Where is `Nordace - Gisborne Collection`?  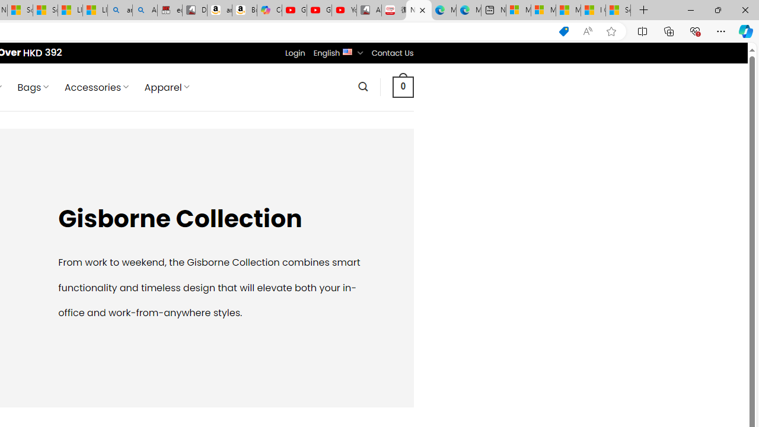
Nordace - Gisborne Collection is located at coordinates (419, 11).